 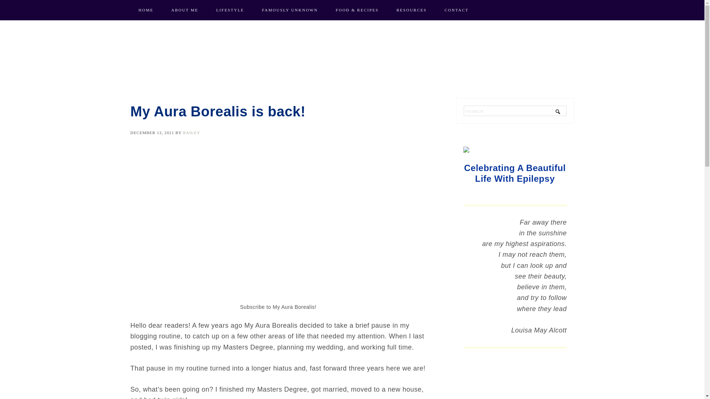 I want to click on HOME, so click(x=145, y=10).